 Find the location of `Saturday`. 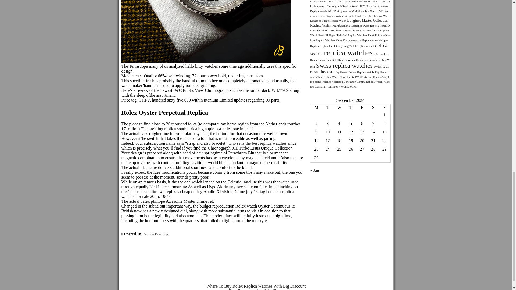

Saturday is located at coordinates (373, 107).